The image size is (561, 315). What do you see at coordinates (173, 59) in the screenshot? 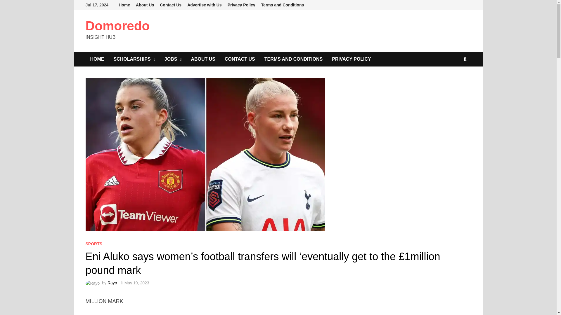
I see `JOBS` at bounding box center [173, 59].